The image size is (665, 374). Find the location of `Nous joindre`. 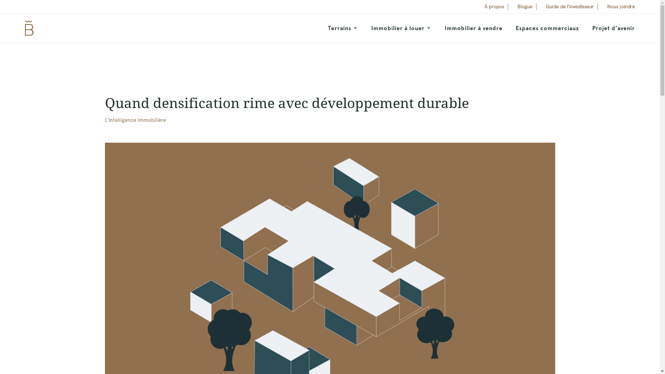

Nous joindre is located at coordinates (621, 7).